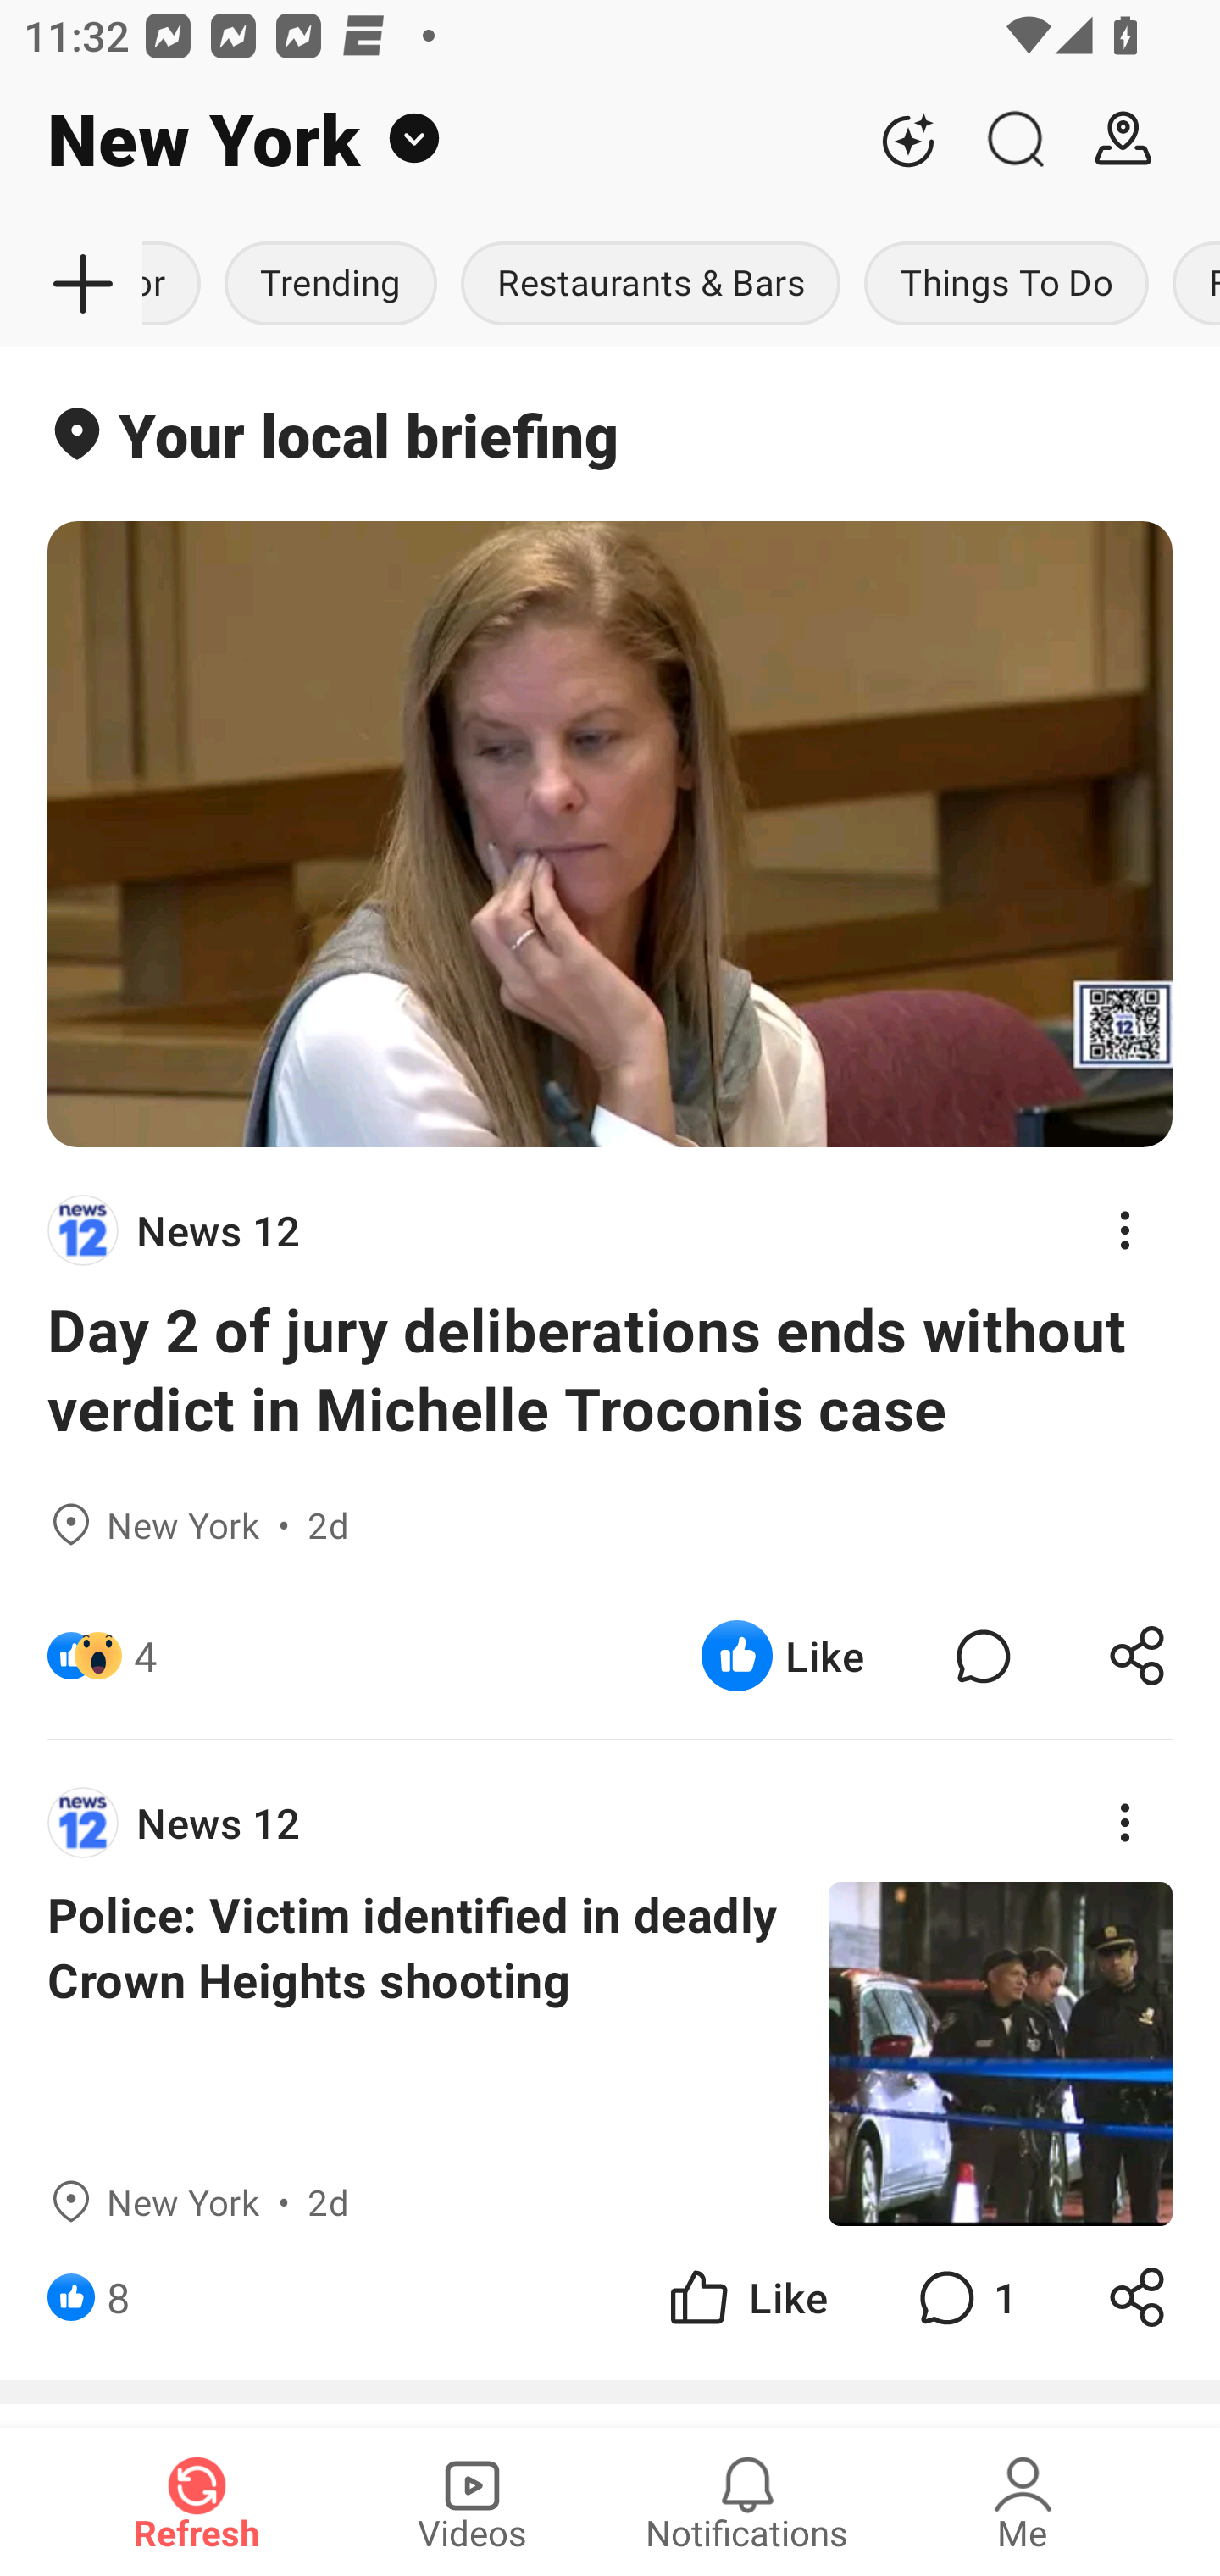 The image size is (1220, 2576). What do you see at coordinates (747, 2501) in the screenshot?
I see `Notifications` at bounding box center [747, 2501].